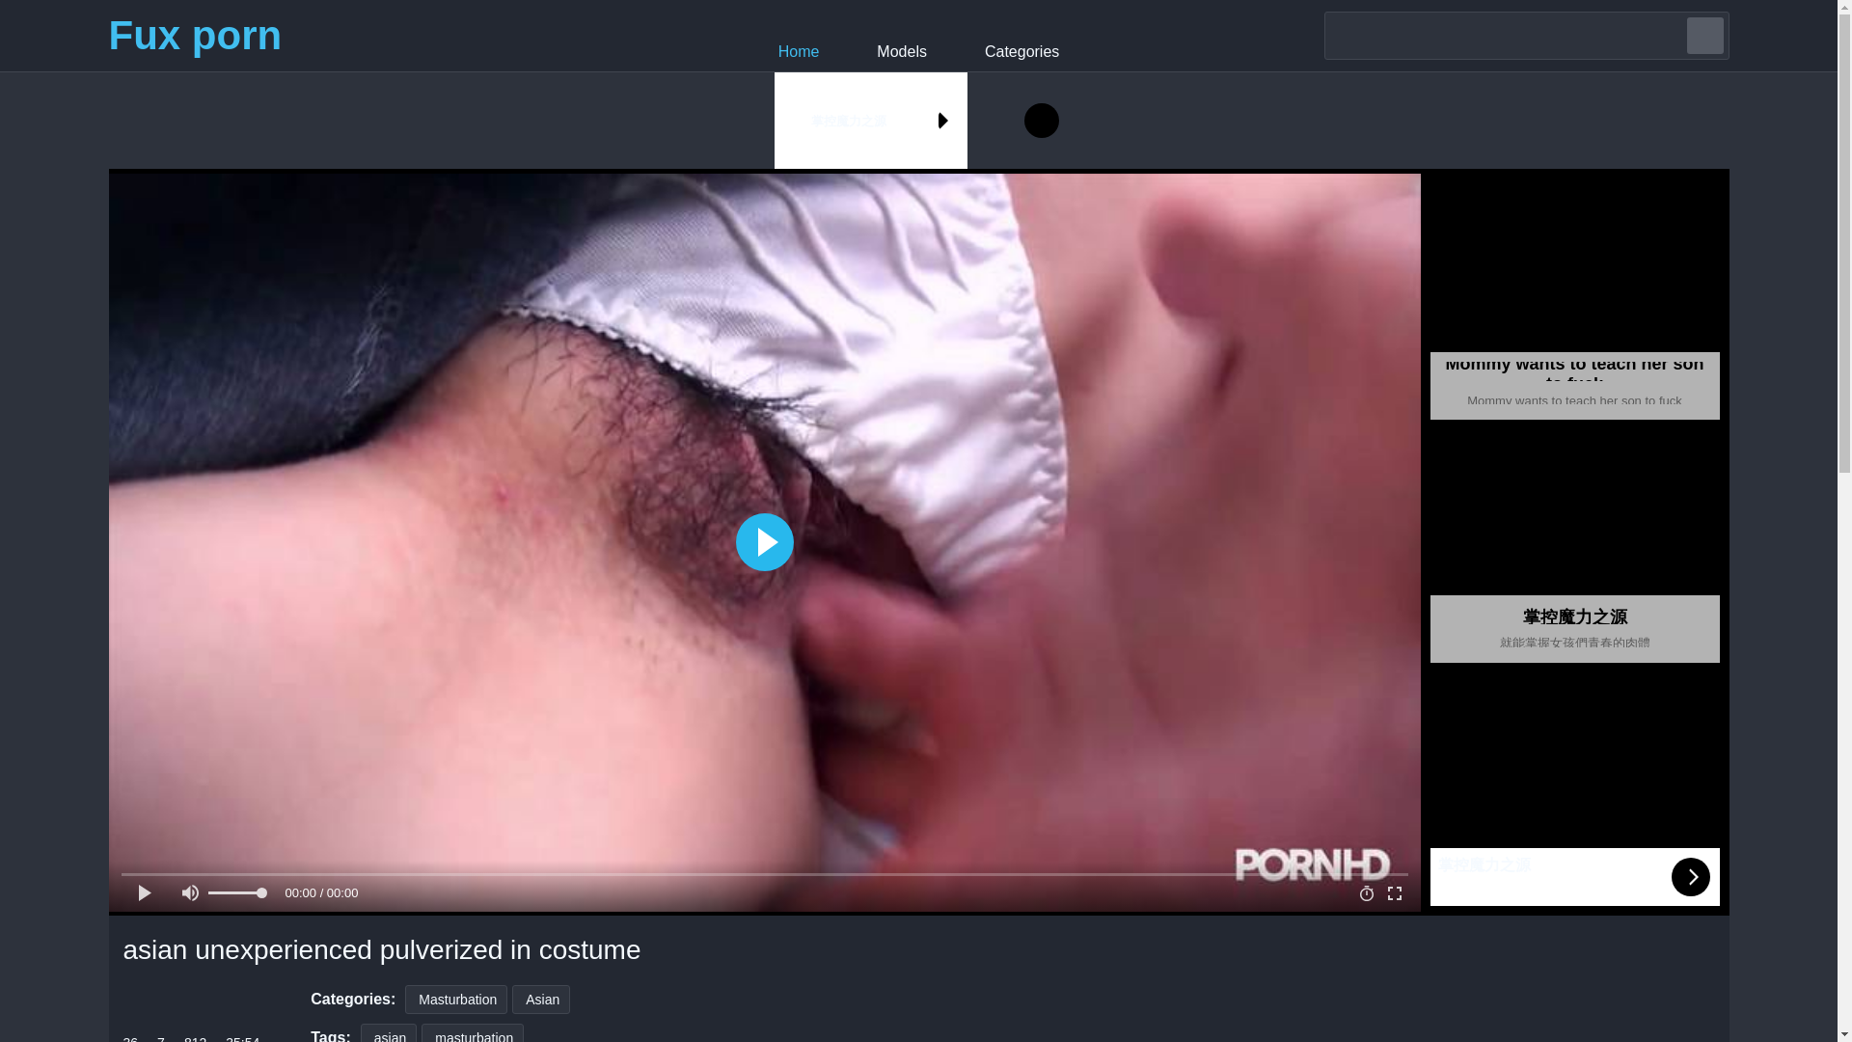  Describe the element at coordinates (456, 999) in the screenshot. I see `Masturbation` at that location.